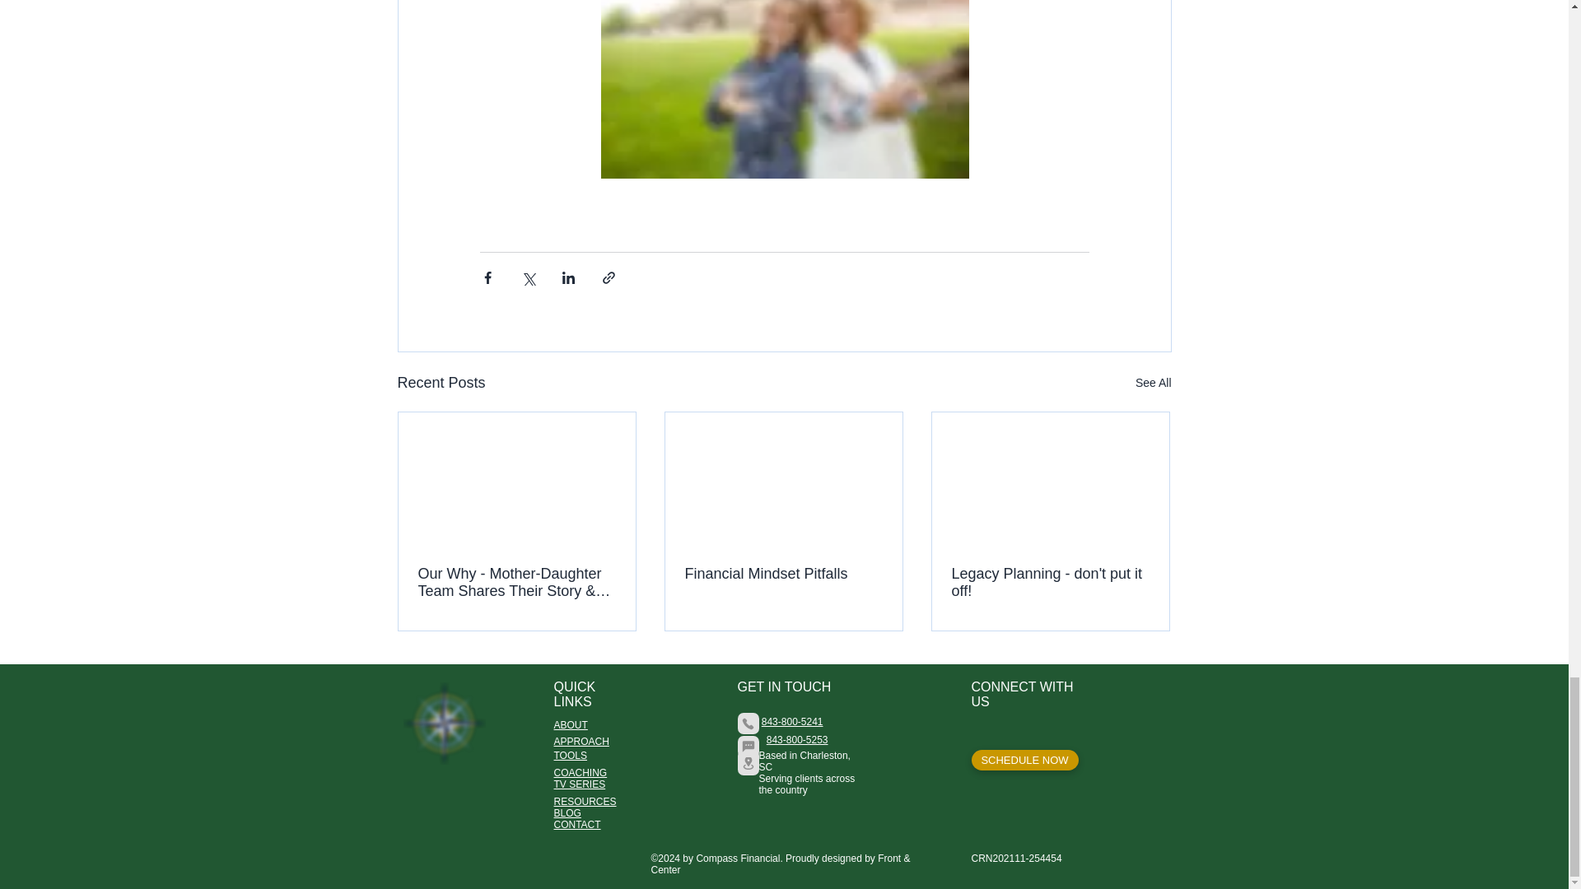 This screenshot has width=1581, height=889. I want to click on Legacy Planning - don't put it off!, so click(1050, 583).